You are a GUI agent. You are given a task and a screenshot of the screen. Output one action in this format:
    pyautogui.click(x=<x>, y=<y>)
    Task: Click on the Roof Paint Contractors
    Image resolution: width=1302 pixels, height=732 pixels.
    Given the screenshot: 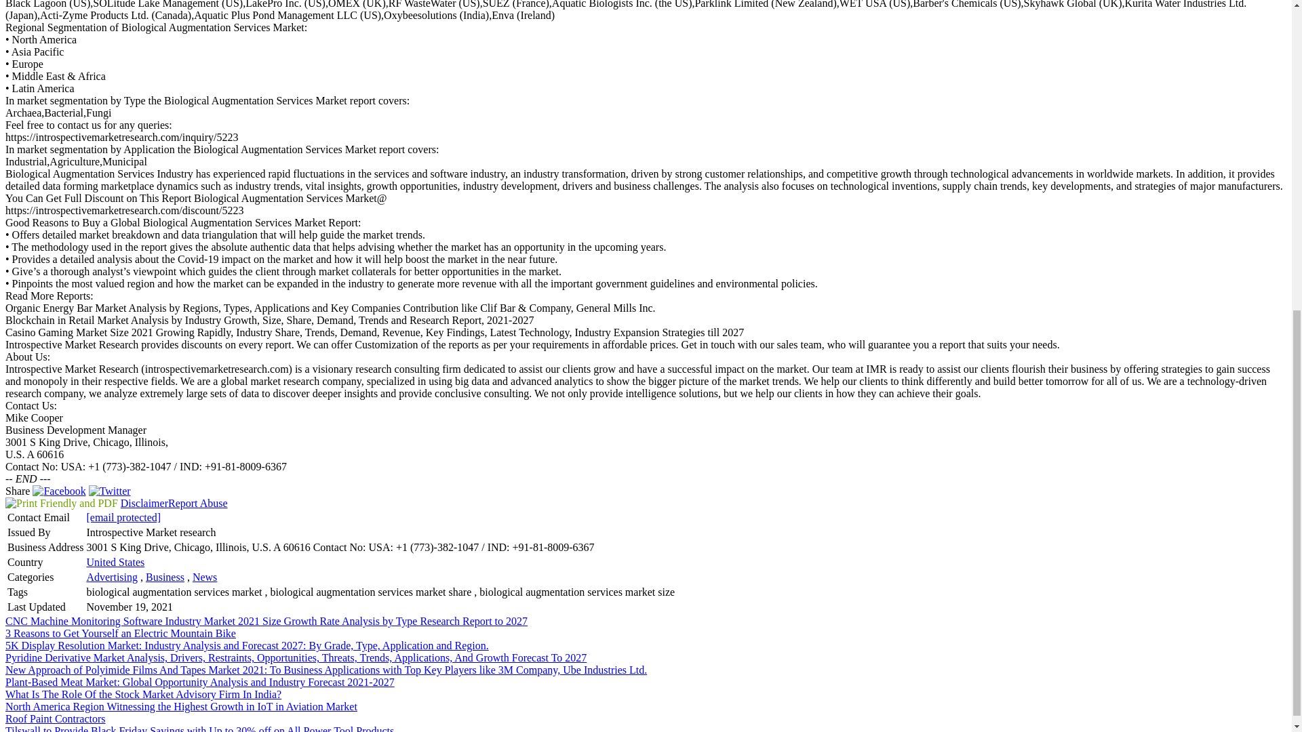 What is the action you would take?
    pyautogui.click(x=55, y=718)
    